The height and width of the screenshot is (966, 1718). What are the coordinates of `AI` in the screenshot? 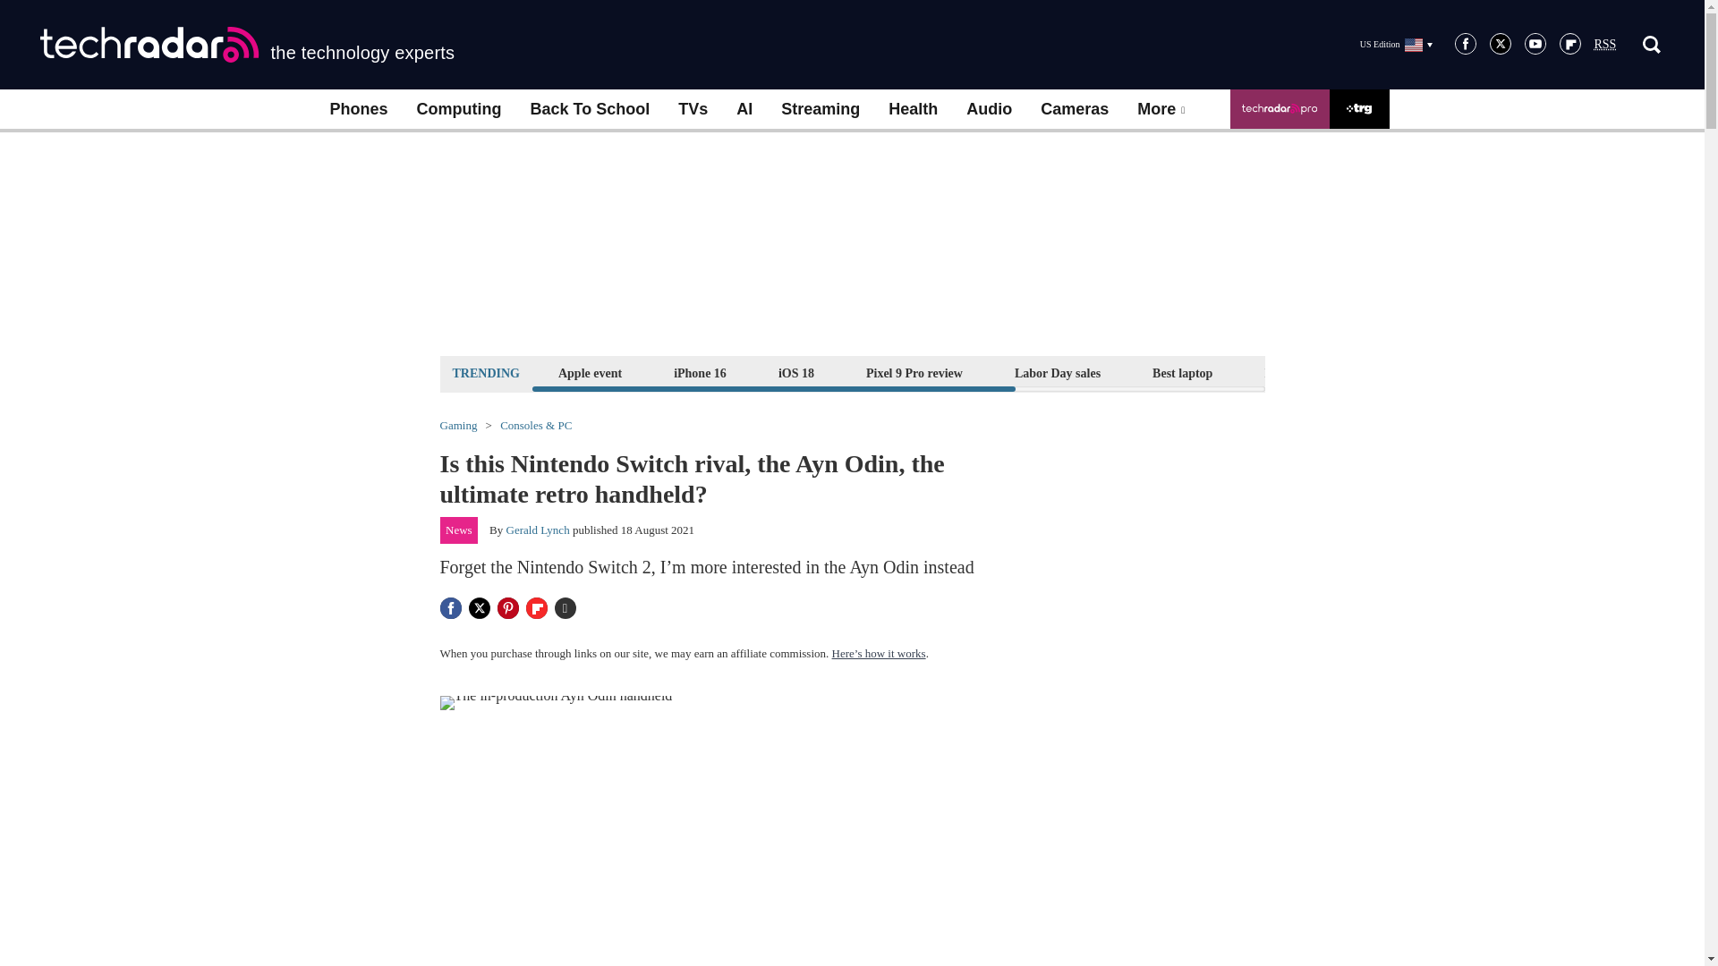 It's located at (744, 109).